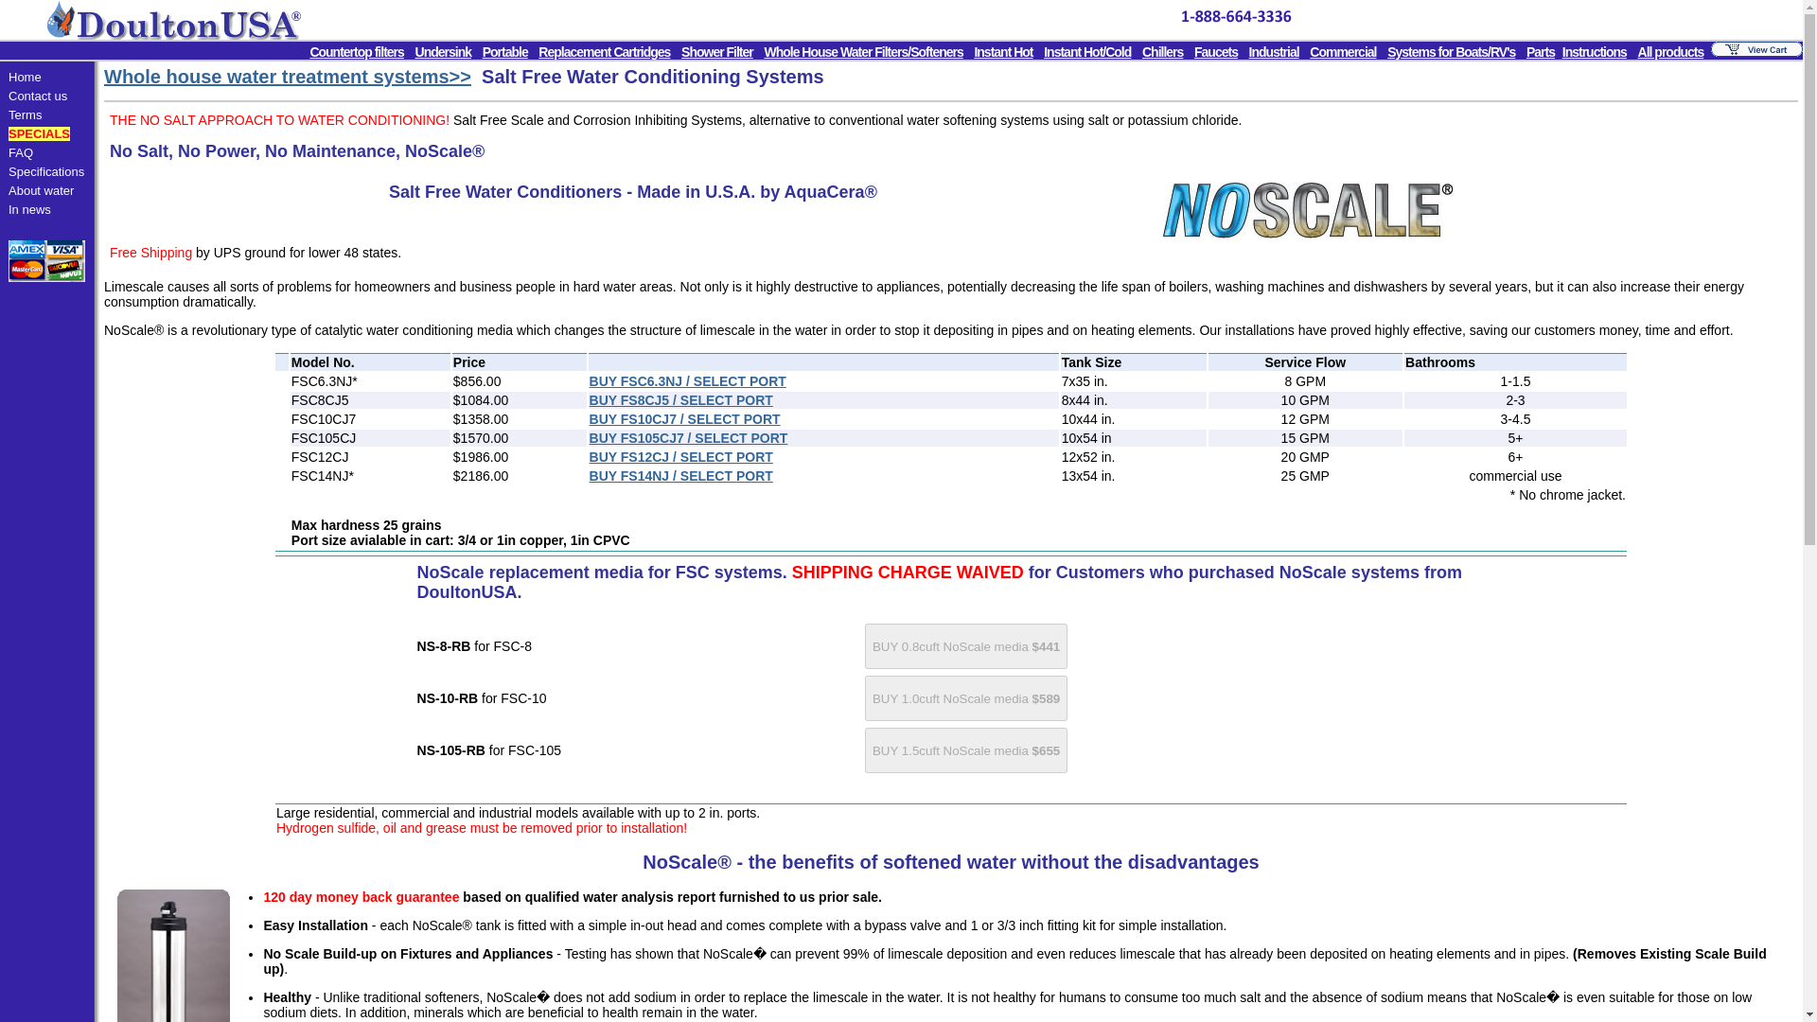 This screenshot has width=1817, height=1022. Describe the element at coordinates (1342, 51) in the screenshot. I see `Commercial` at that location.